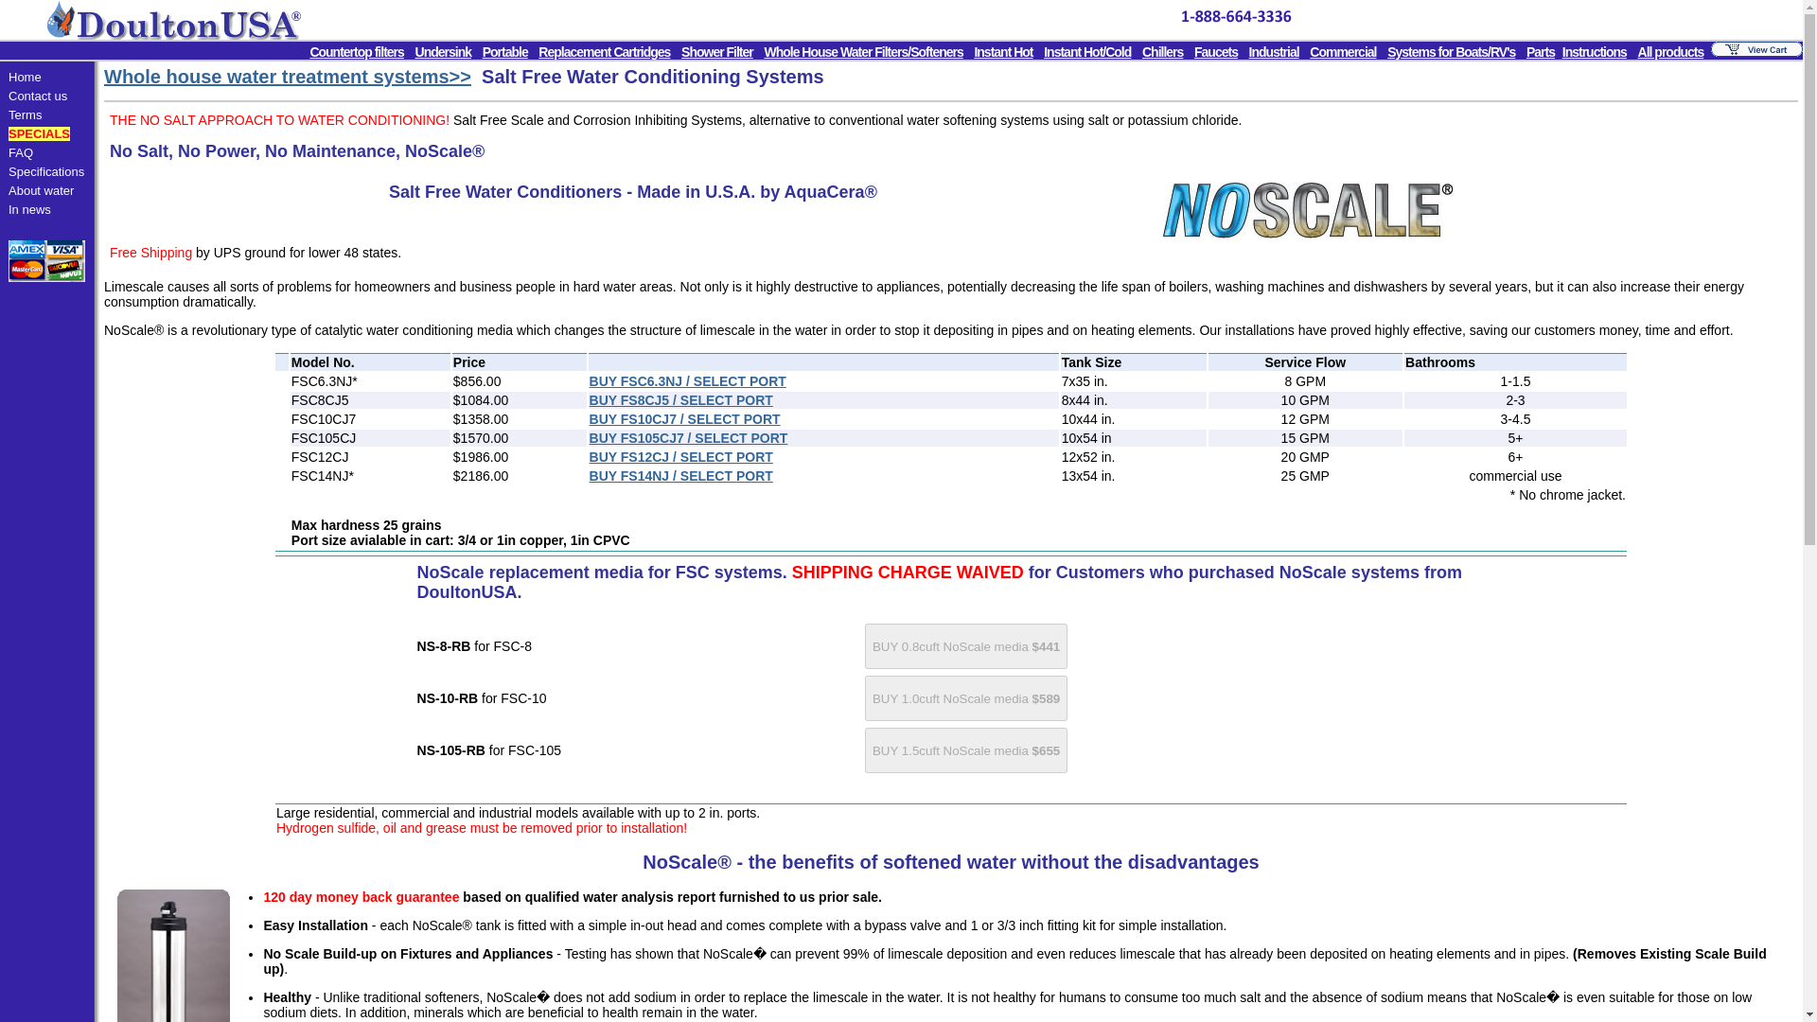 This screenshot has width=1817, height=1022. Describe the element at coordinates (1342, 51) in the screenshot. I see `Commercial` at that location.